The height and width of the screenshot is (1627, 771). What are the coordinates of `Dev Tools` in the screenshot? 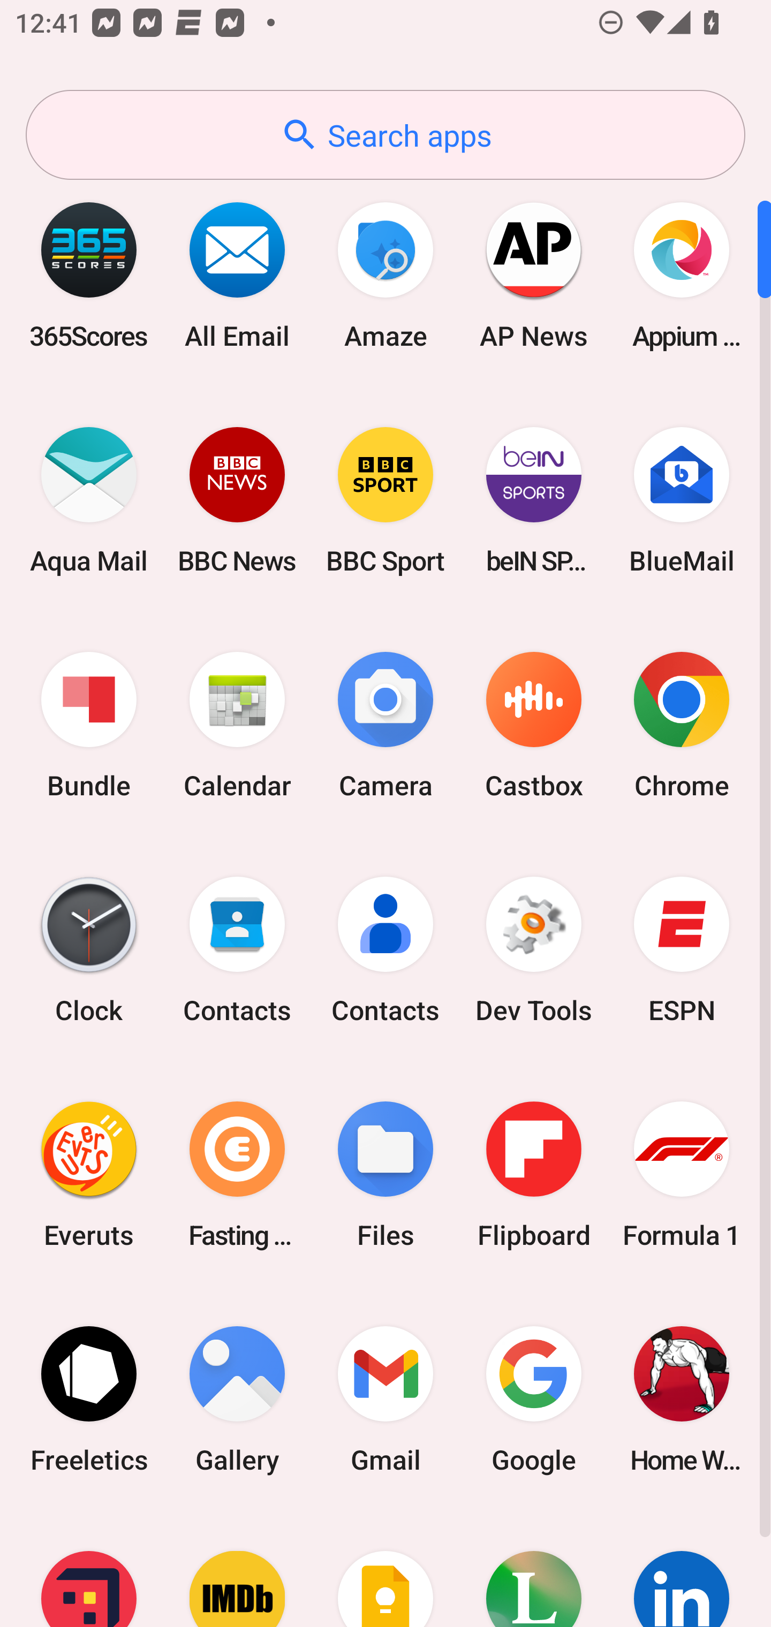 It's located at (533, 950).